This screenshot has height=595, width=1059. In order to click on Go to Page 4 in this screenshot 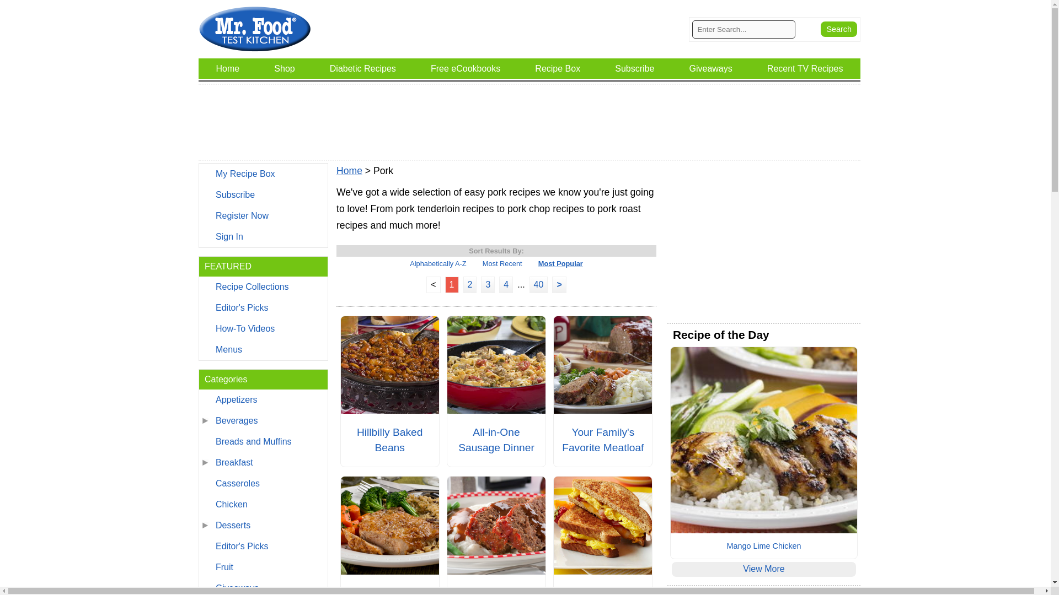, I will do `click(505, 284)`.